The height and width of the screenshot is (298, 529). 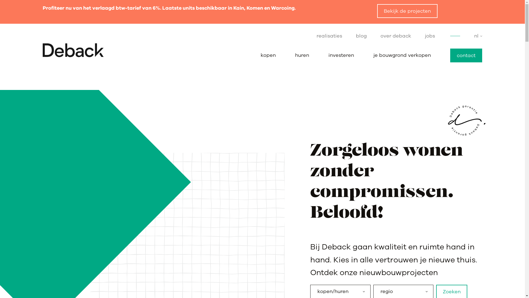 I want to click on contact, so click(x=466, y=55).